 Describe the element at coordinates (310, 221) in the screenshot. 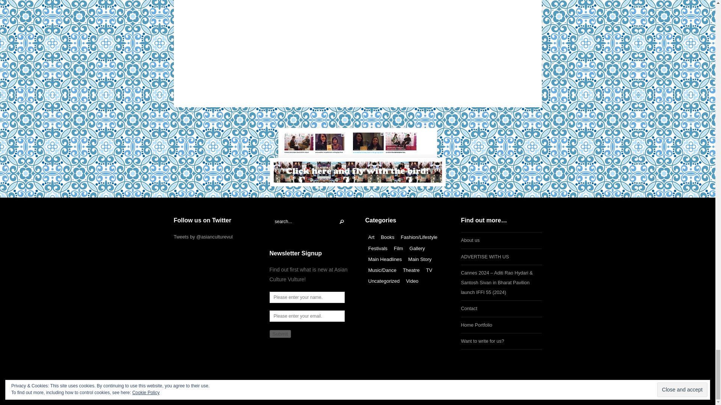

I see `search...` at that location.